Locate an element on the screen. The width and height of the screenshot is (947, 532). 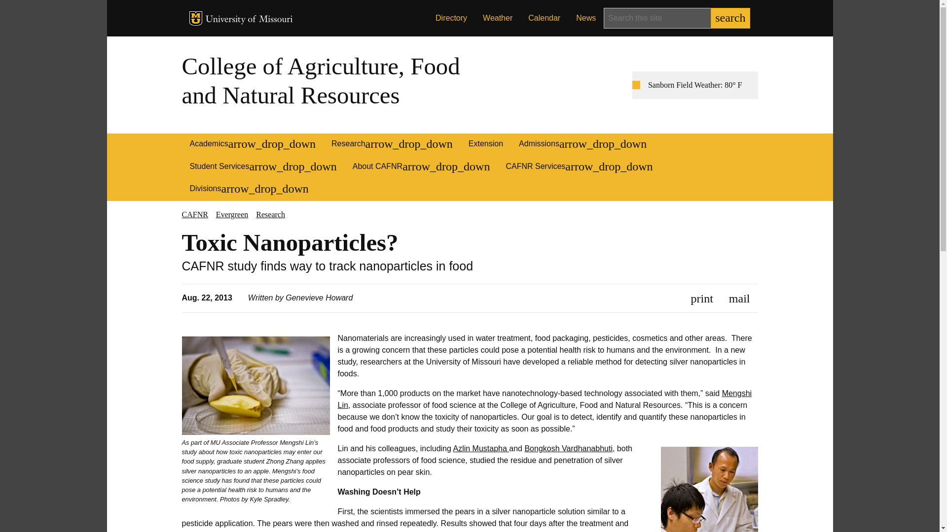
Print is located at coordinates (702, 298).